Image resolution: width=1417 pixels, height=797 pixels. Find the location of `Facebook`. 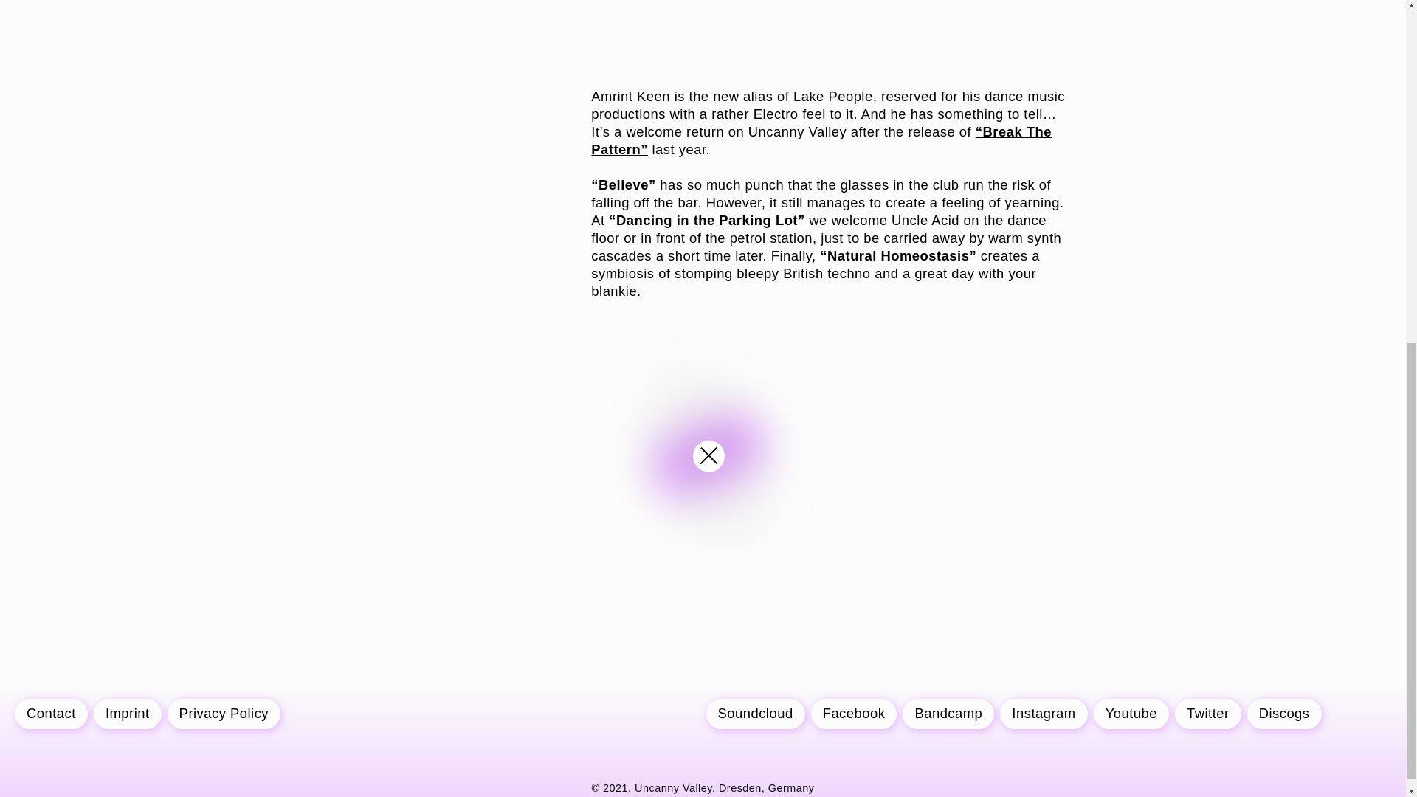

Facebook is located at coordinates (853, 714).